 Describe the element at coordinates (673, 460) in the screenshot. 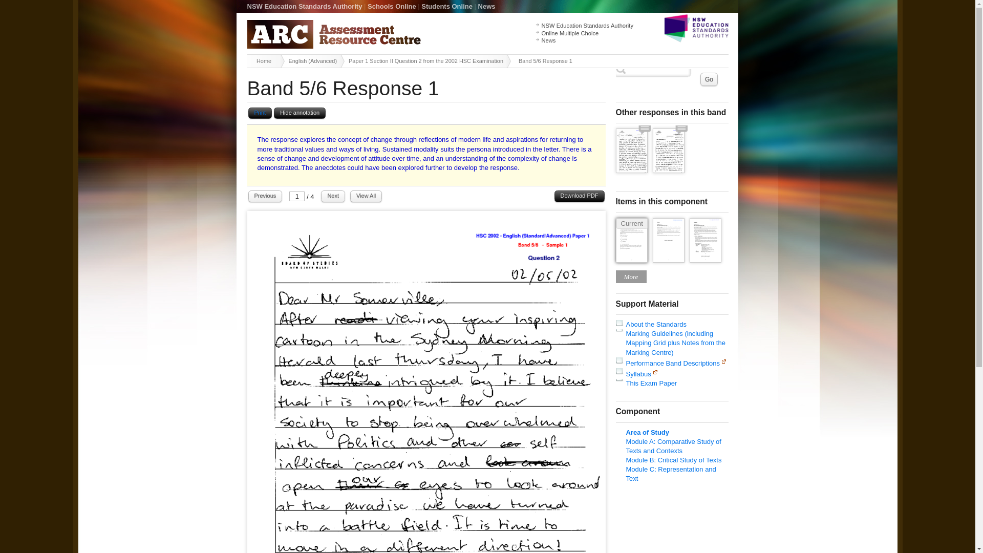

I see `Module B: Critical Study of Texts` at that location.